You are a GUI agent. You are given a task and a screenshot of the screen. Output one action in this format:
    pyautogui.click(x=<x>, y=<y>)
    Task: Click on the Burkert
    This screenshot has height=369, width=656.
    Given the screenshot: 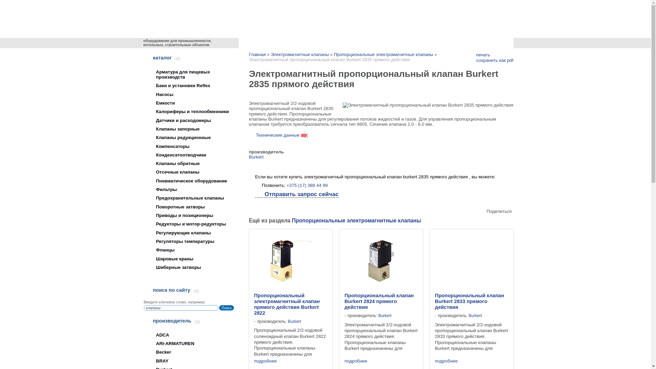 What is the action you would take?
    pyautogui.click(x=295, y=322)
    